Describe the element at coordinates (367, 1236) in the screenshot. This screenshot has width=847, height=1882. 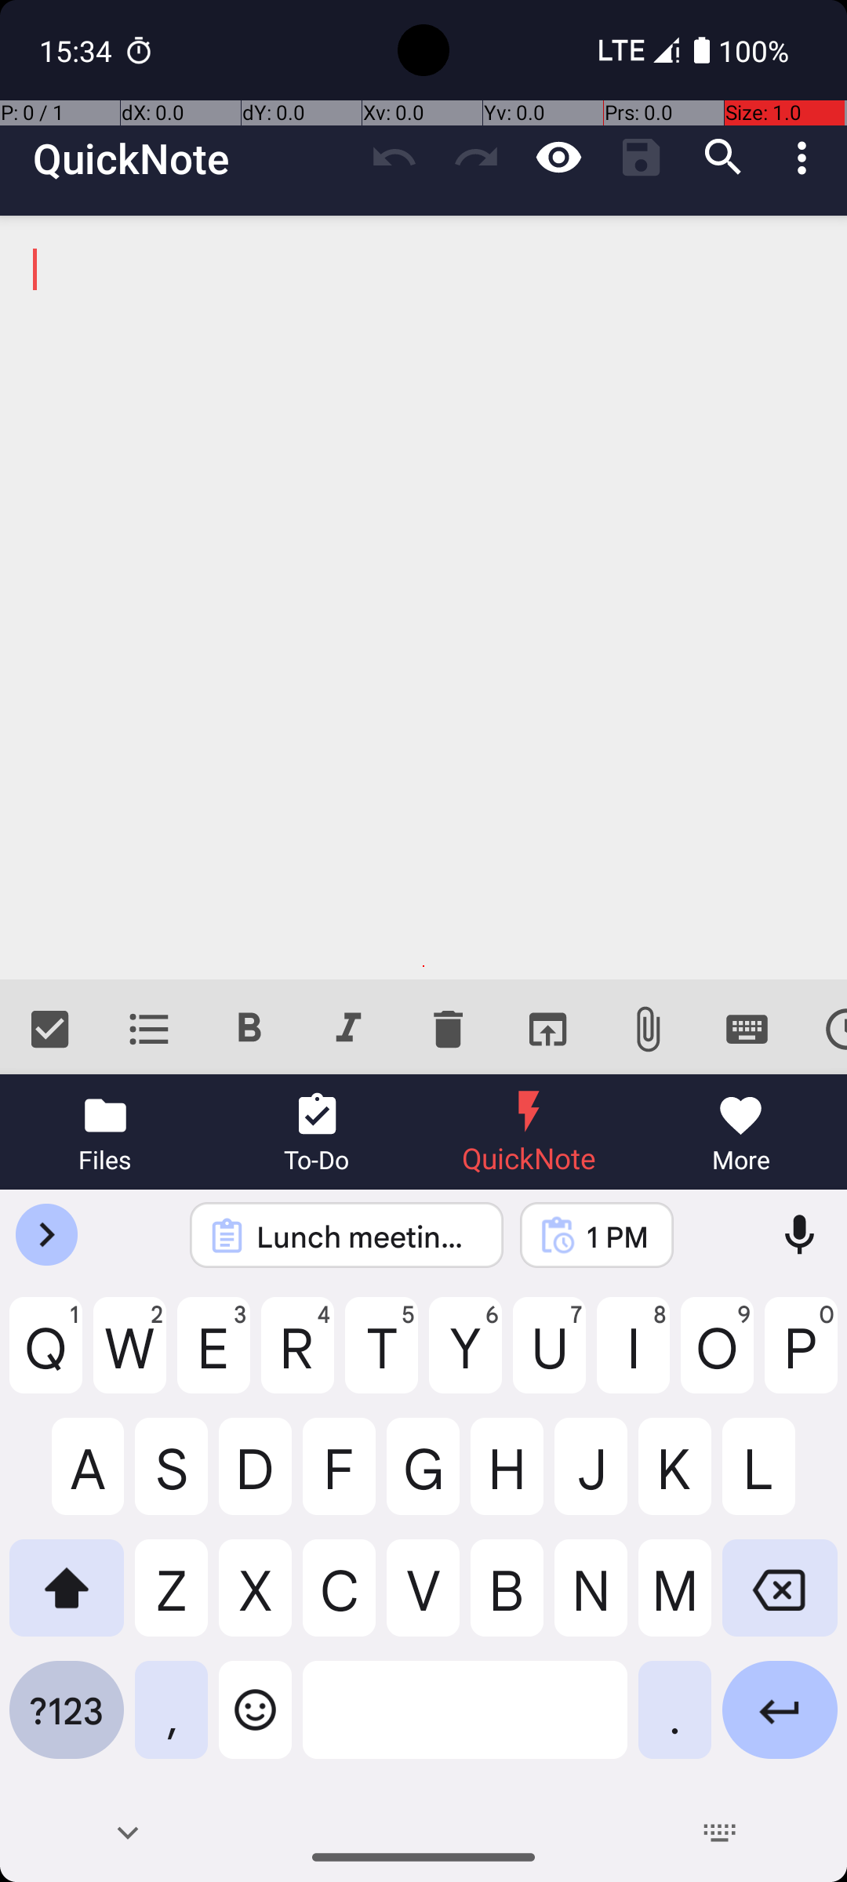
I see `Lunch meeting with Sarah at 1 PM Cafe L'amour.` at that location.